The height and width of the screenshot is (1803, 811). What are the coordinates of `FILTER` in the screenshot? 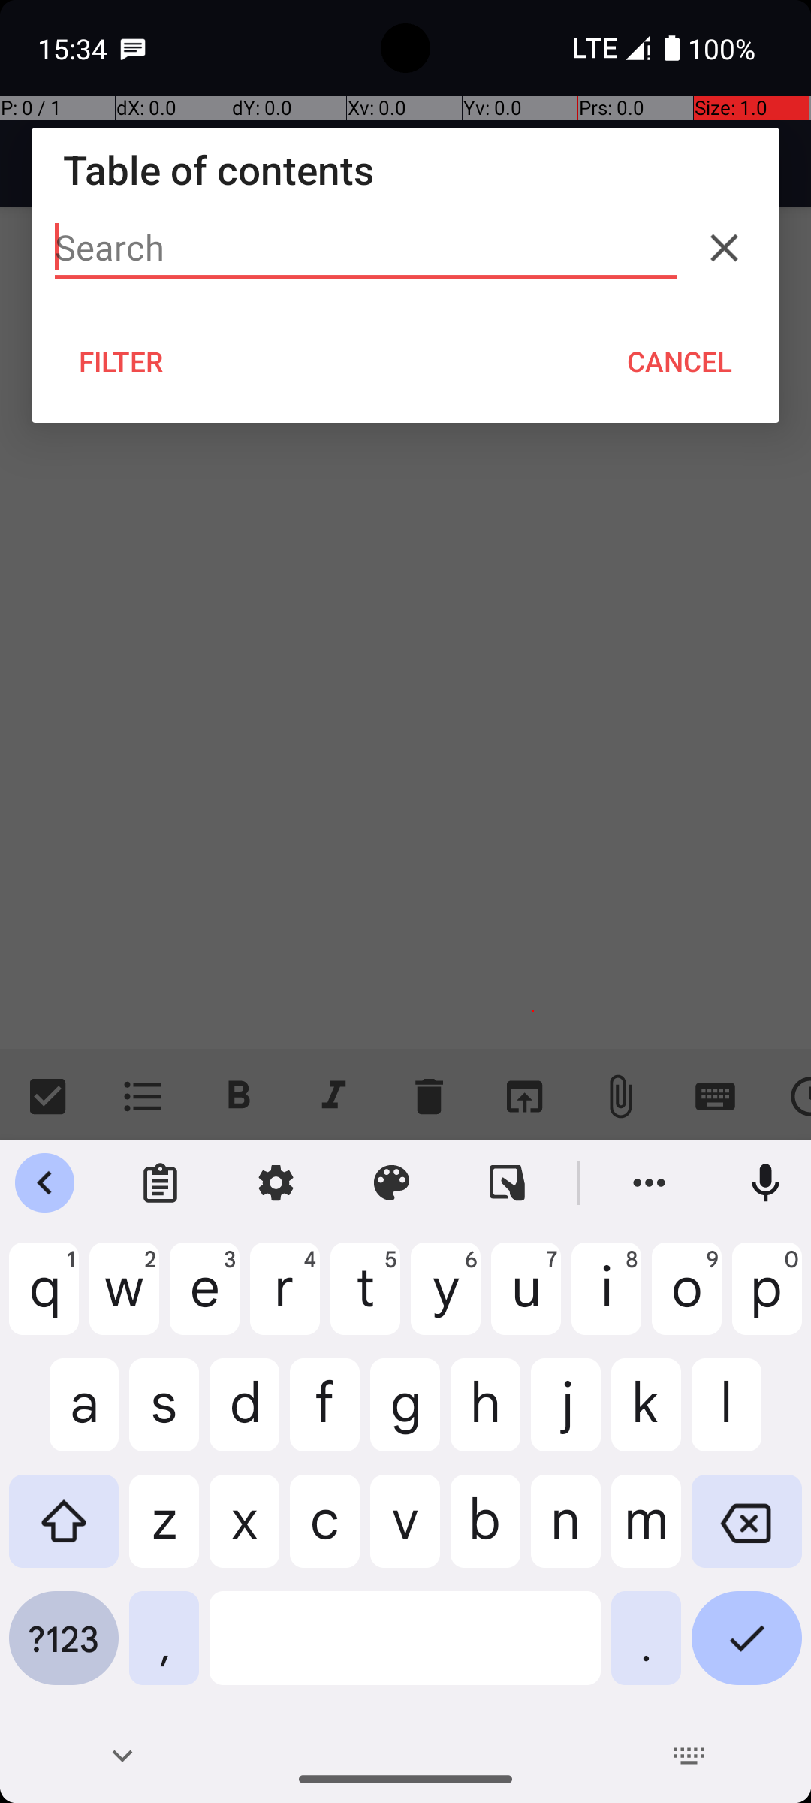 It's located at (122, 361).